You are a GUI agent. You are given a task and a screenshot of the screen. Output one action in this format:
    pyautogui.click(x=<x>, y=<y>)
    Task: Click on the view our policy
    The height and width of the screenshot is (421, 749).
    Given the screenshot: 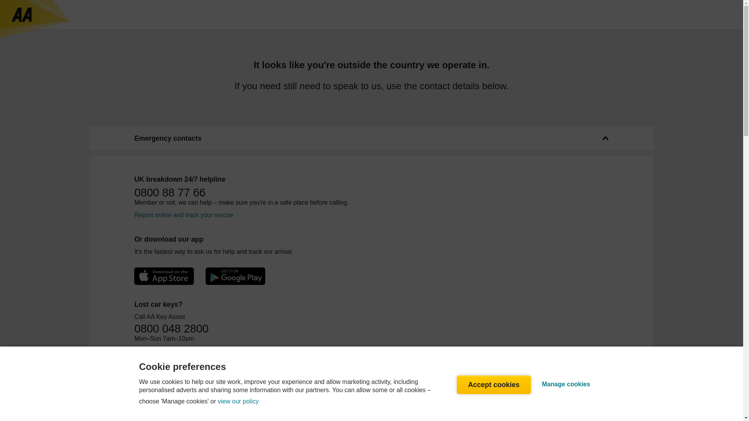 What is the action you would take?
    pyautogui.click(x=238, y=402)
    